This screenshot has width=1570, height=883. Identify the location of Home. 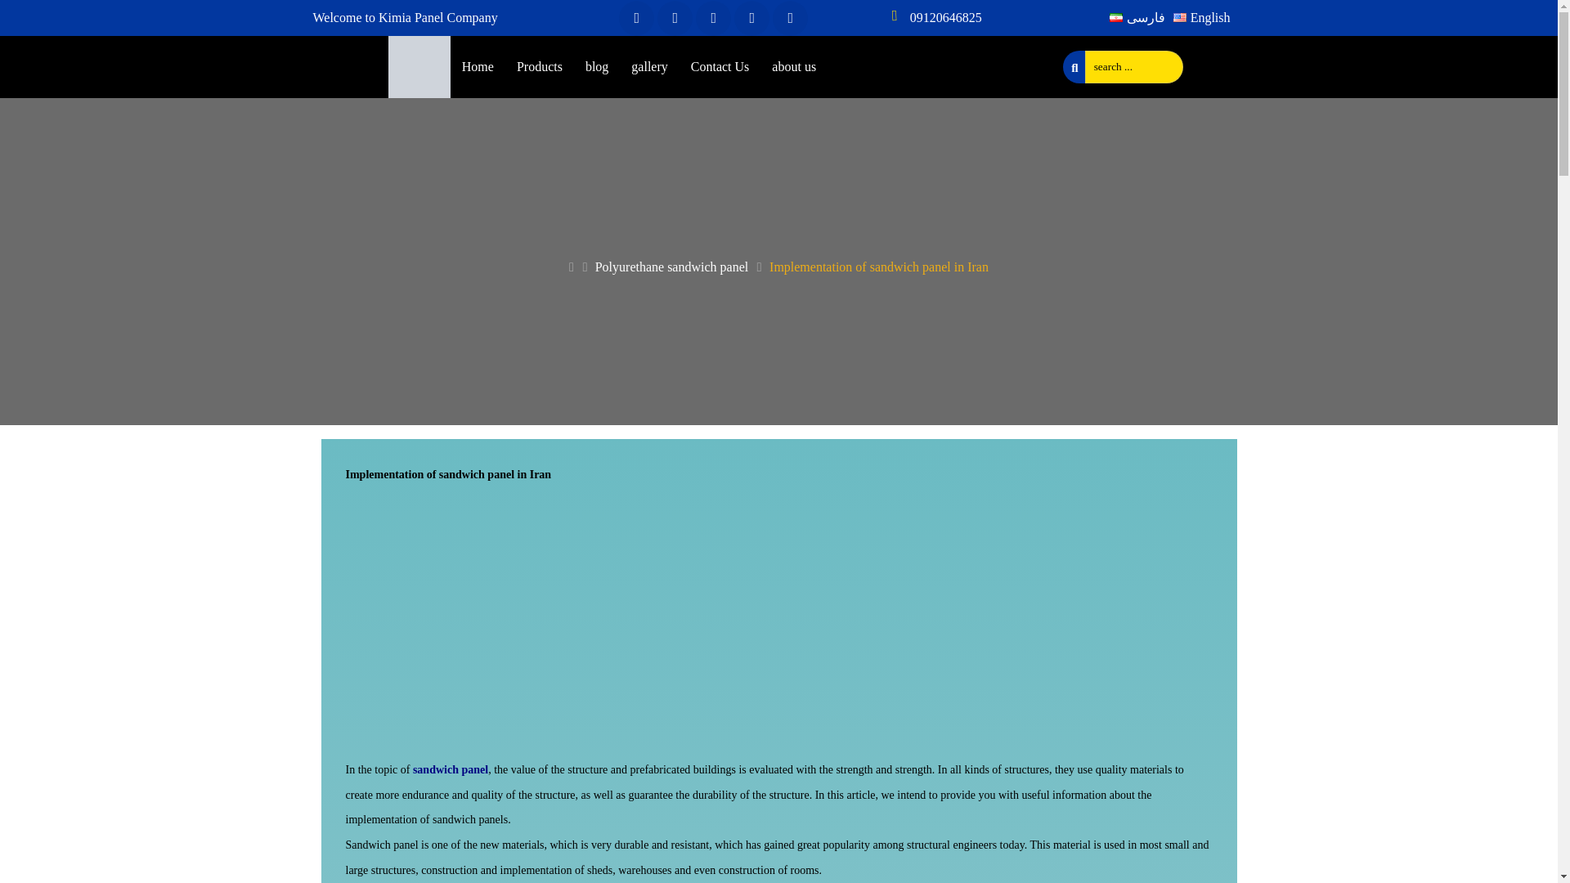
(478, 66).